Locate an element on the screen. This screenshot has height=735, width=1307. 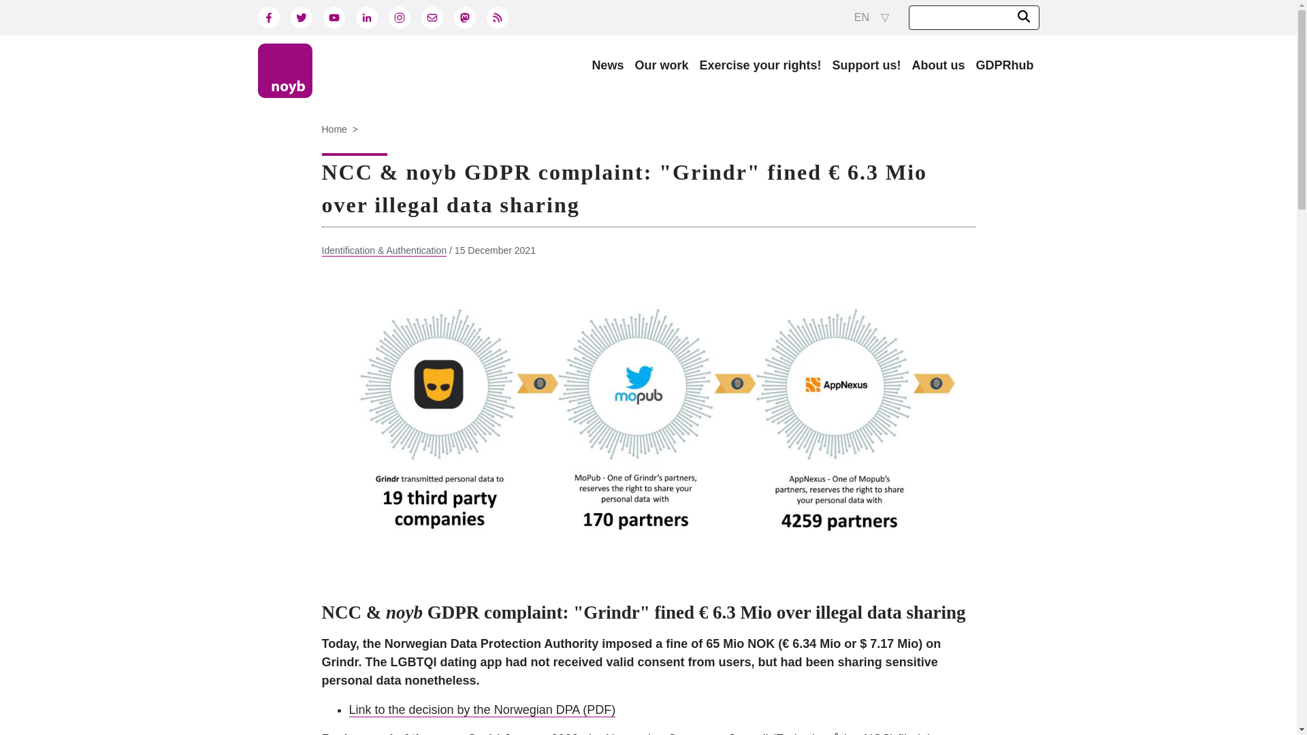
Home is located at coordinates (334, 129).